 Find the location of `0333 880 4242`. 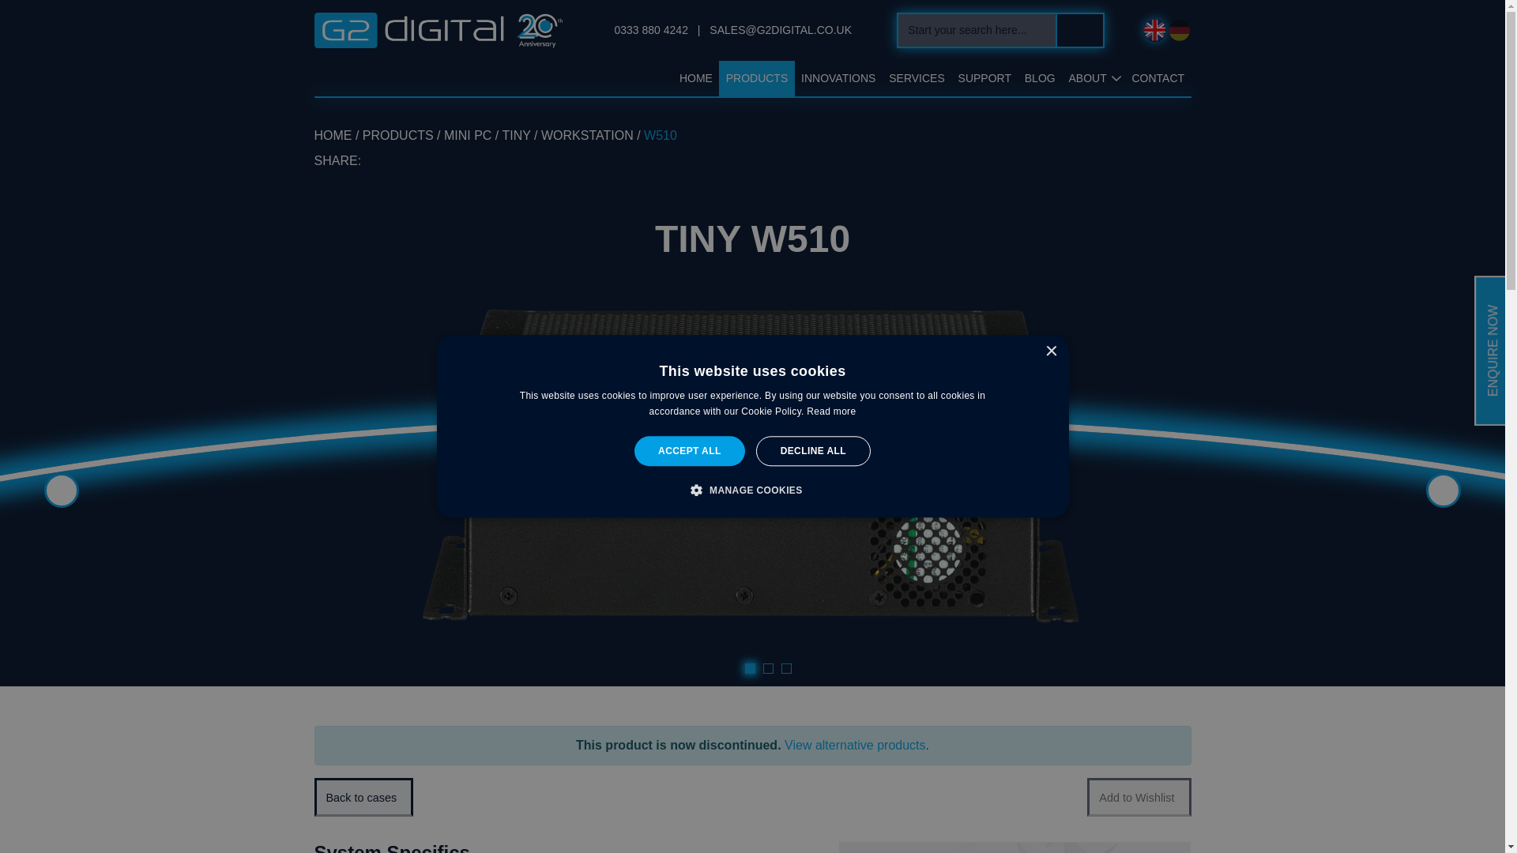

0333 880 4242 is located at coordinates (652, 30).